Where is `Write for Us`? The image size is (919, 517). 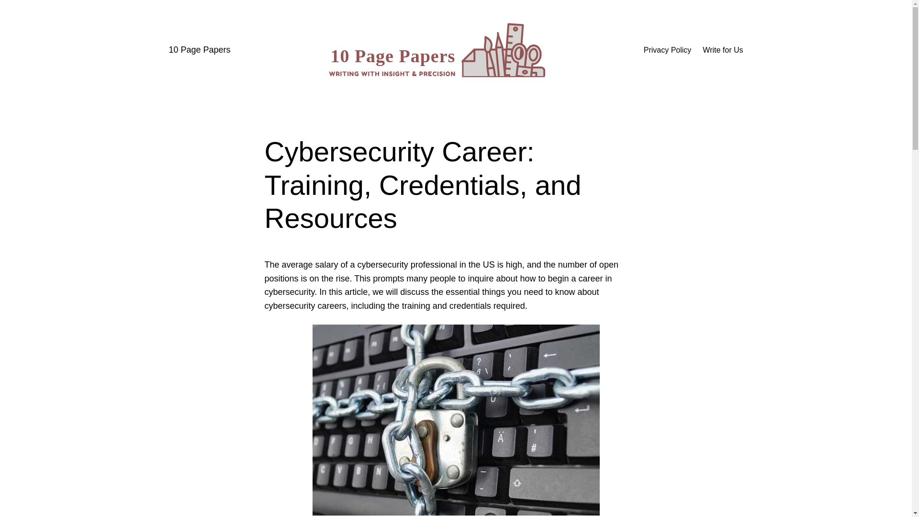 Write for Us is located at coordinates (723, 50).